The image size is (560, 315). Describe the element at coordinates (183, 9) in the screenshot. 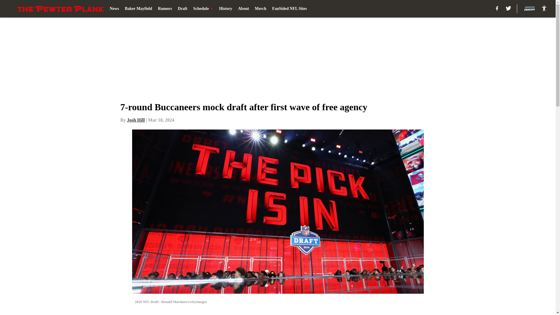

I see `Draft` at that location.